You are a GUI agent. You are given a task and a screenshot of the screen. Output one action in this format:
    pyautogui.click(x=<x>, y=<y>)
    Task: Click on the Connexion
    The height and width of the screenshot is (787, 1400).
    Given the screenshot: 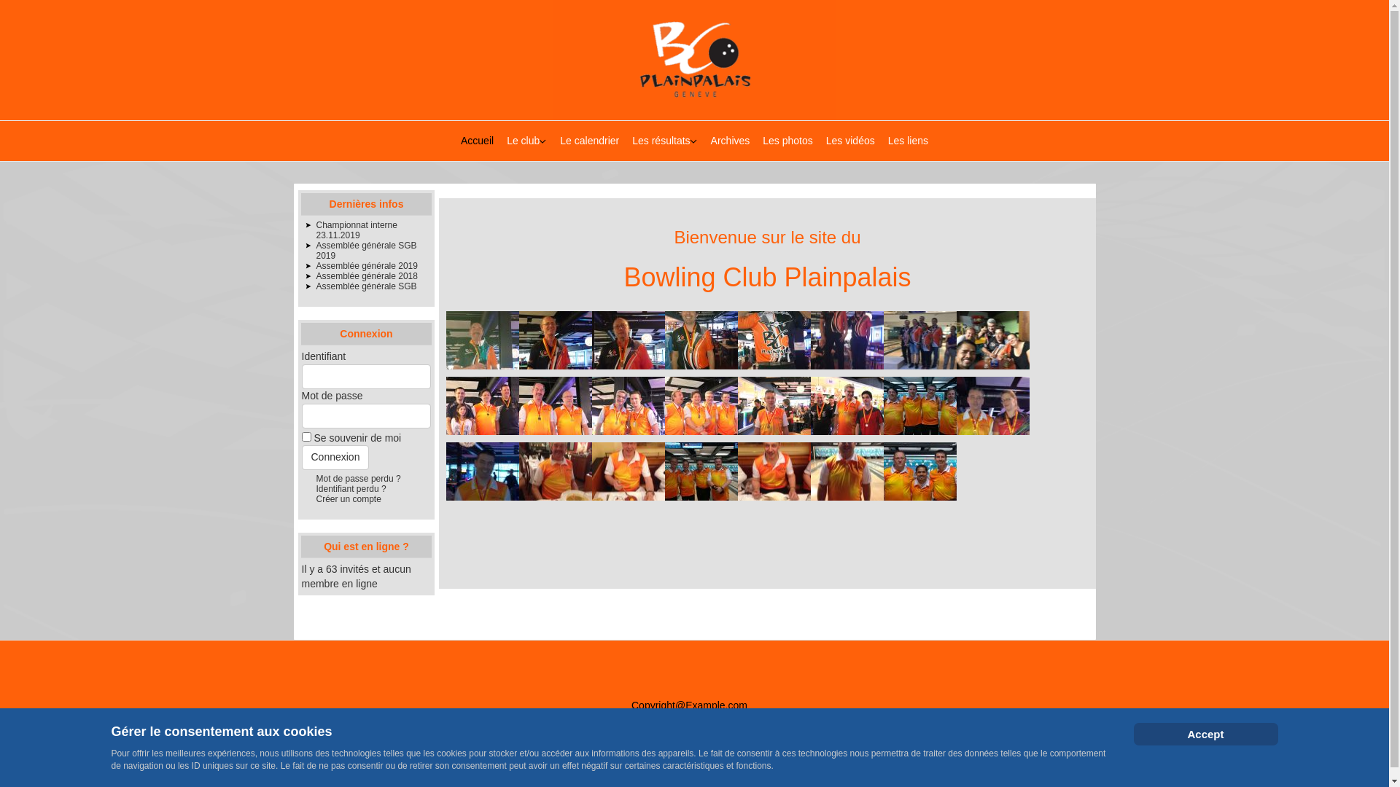 What is the action you would take?
    pyautogui.click(x=335, y=458)
    